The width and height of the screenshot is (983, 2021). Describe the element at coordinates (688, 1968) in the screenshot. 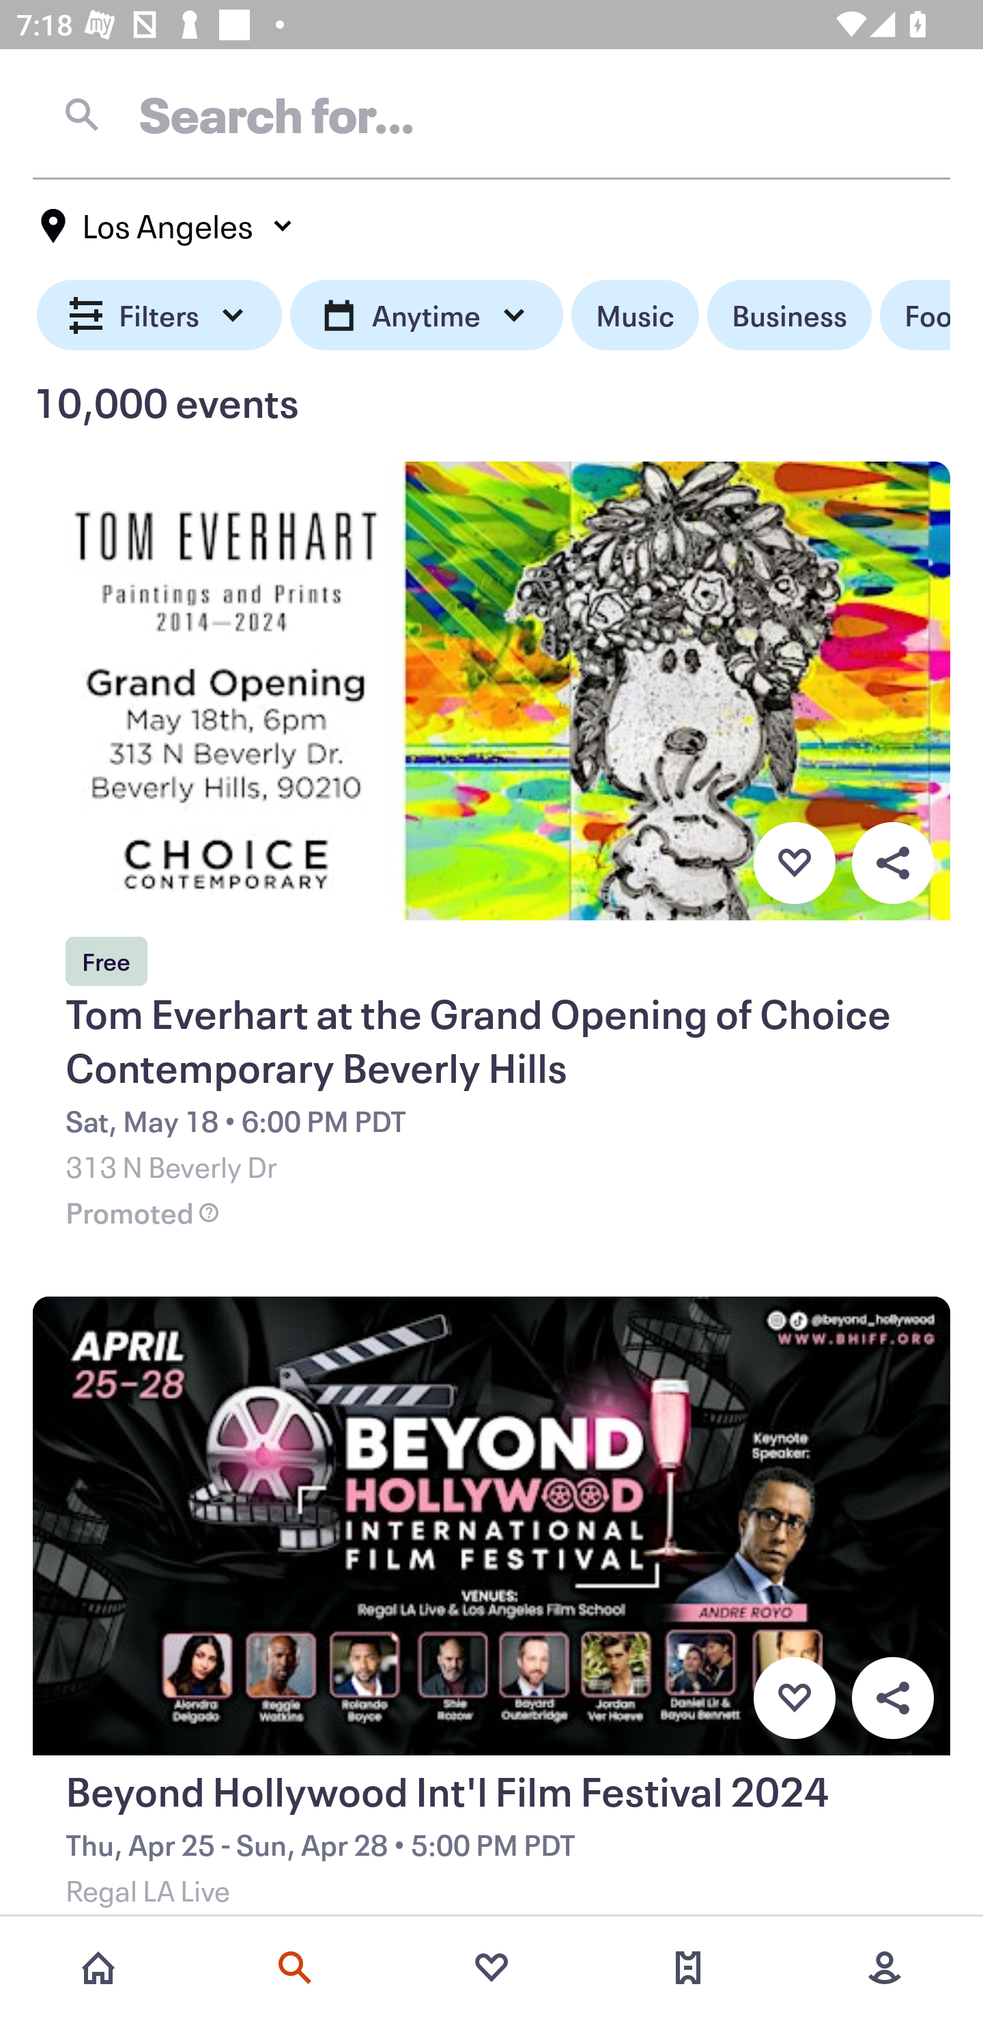

I see `Tickets` at that location.